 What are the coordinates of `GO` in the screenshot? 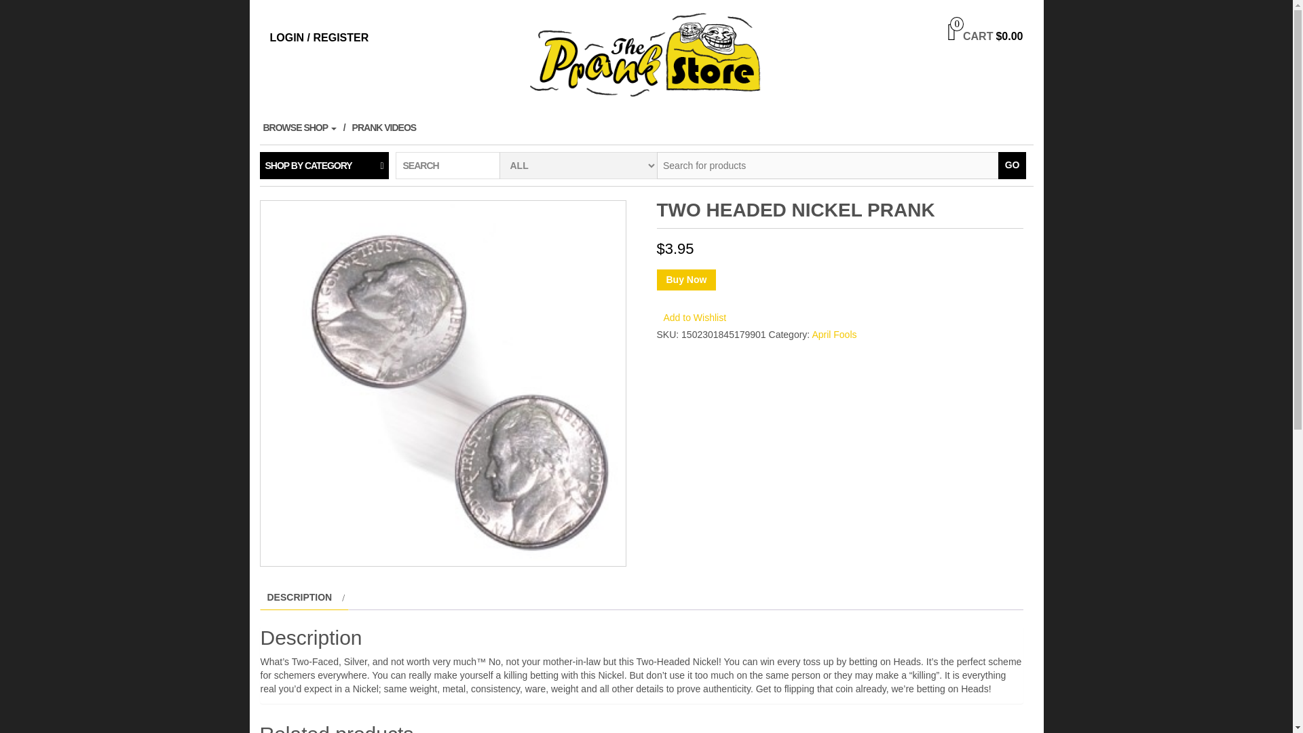 It's located at (1012, 165).